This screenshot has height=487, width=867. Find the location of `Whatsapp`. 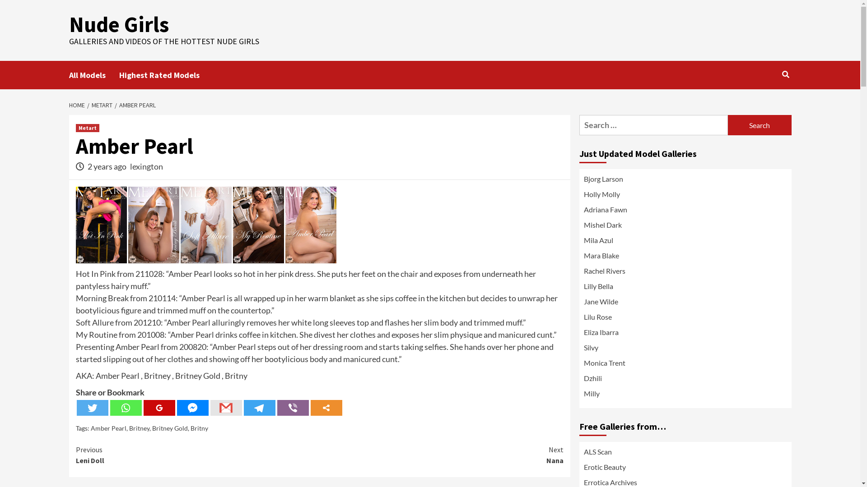

Whatsapp is located at coordinates (126, 408).